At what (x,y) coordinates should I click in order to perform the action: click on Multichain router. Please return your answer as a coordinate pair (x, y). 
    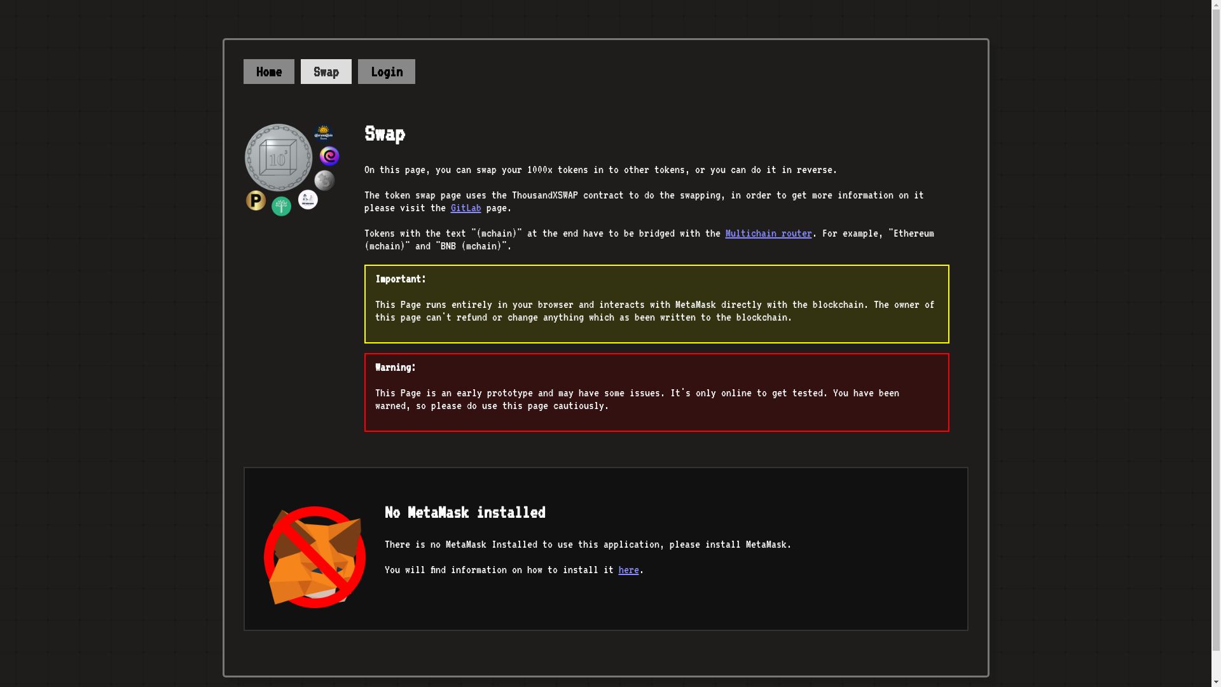
    Looking at the image, I should click on (768, 233).